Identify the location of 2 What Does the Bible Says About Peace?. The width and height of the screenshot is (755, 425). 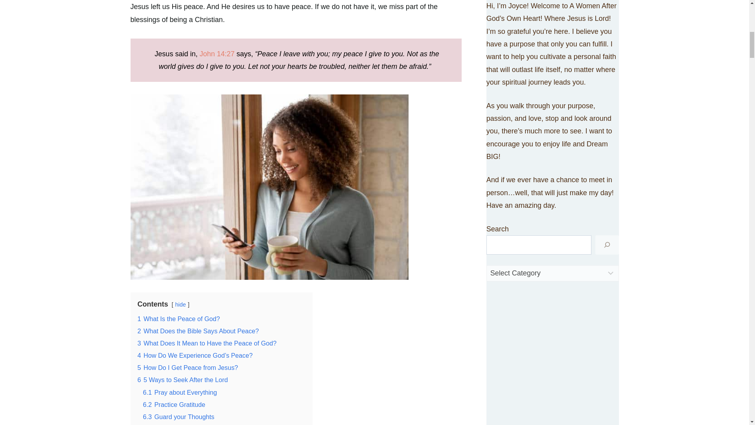
(198, 331).